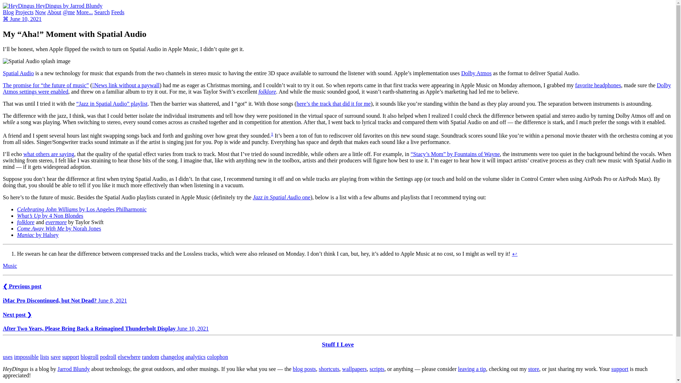 This screenshot has height=383, width=681. I want to click on About, so click(54, 12).